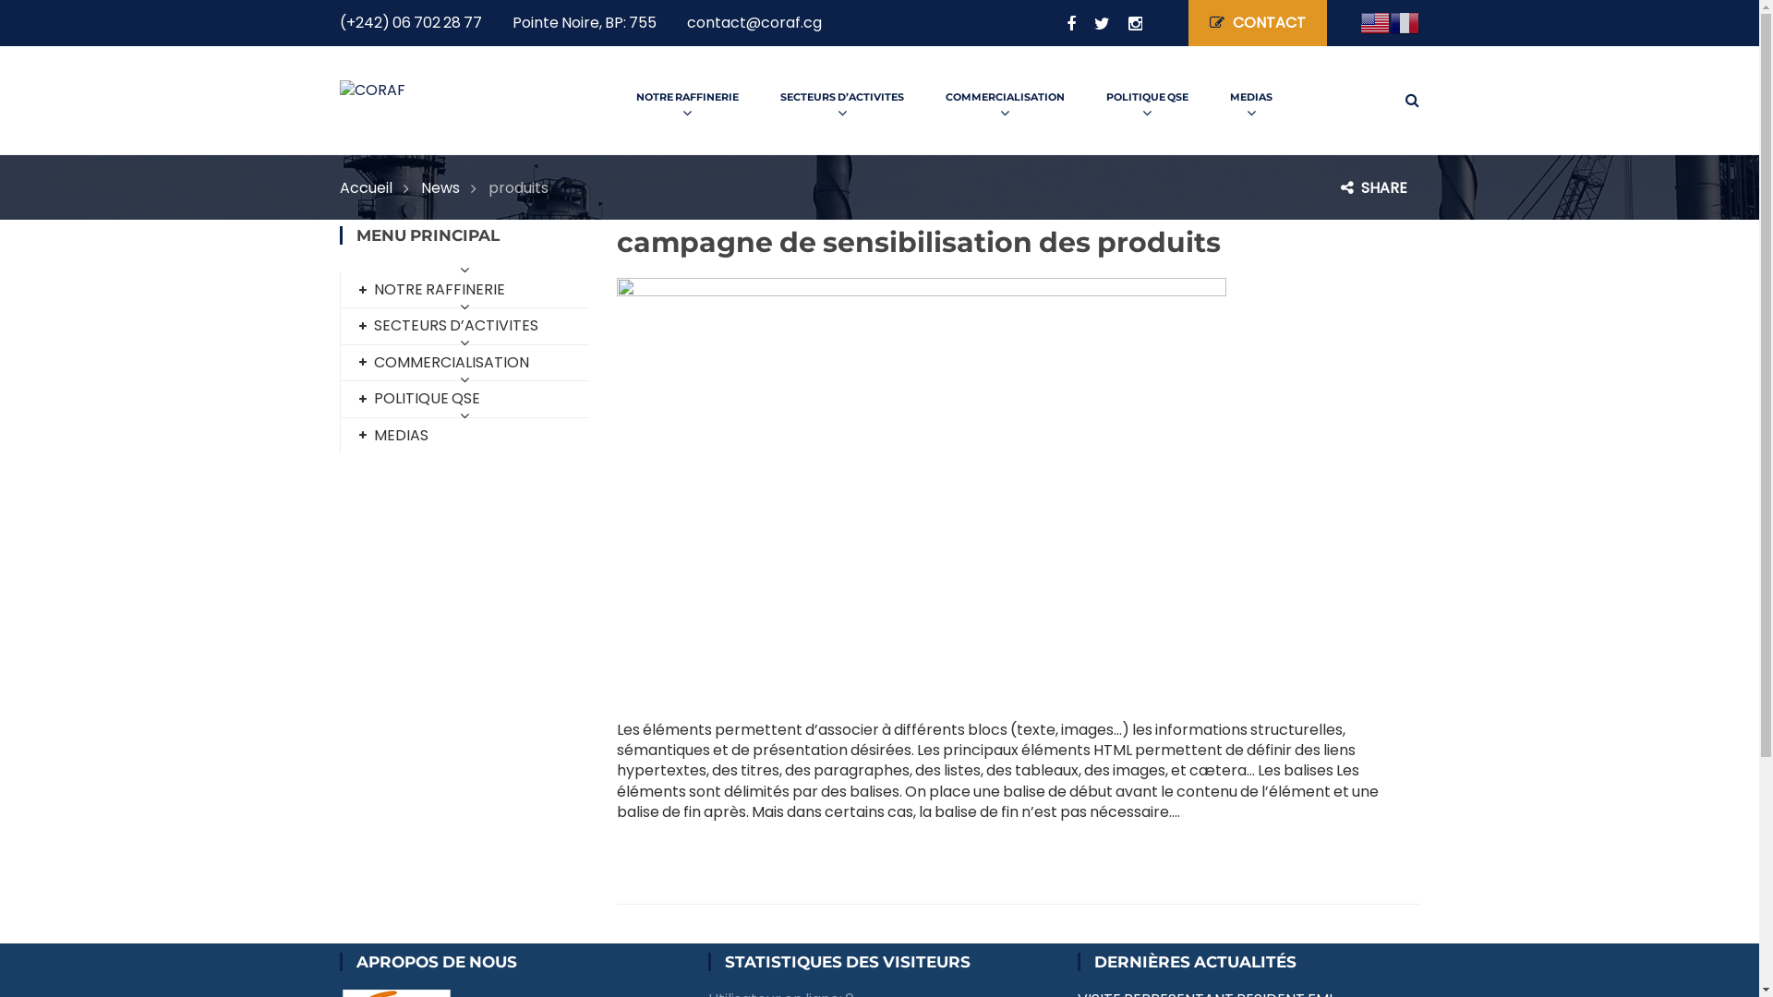 The image size is (1773, 997). Describe the element at coordinates (63, 23) in the screenshot. I see `Recherche` at that location.